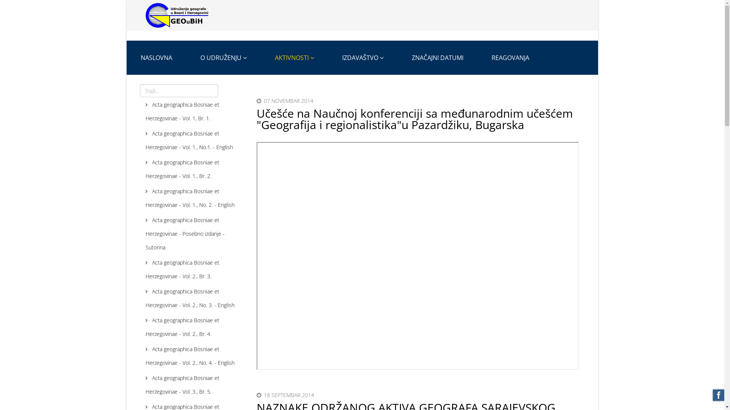 The width and height of the screenshot is (730, 410). What do you see at coordinates (510, 58) in the screenshot?
I see `REAGOVANJA` at bounding box center [510, 58].